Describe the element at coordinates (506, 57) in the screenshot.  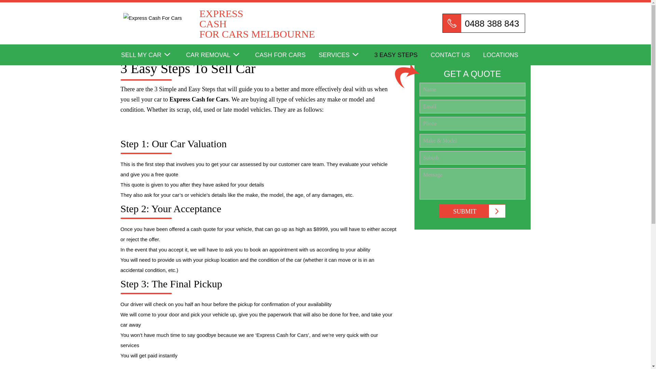
I see `Contact us` at that location.